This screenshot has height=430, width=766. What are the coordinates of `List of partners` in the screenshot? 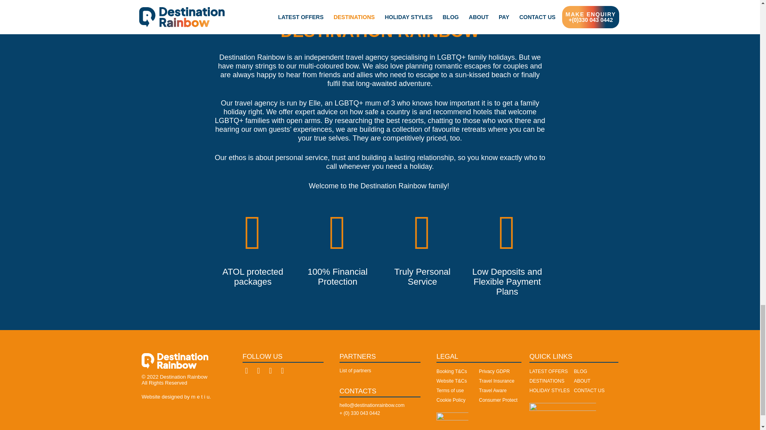 It's located at (355, 371).